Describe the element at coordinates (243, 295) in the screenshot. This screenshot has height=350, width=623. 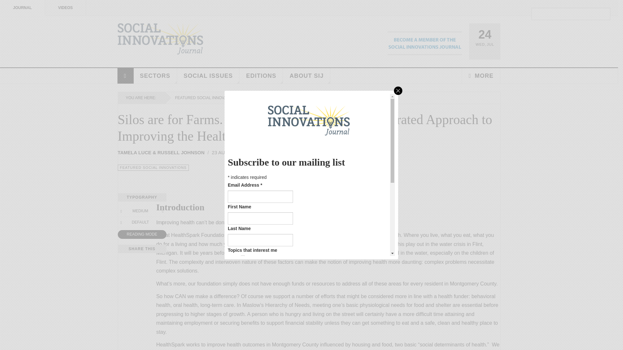
I see `16` at that location.